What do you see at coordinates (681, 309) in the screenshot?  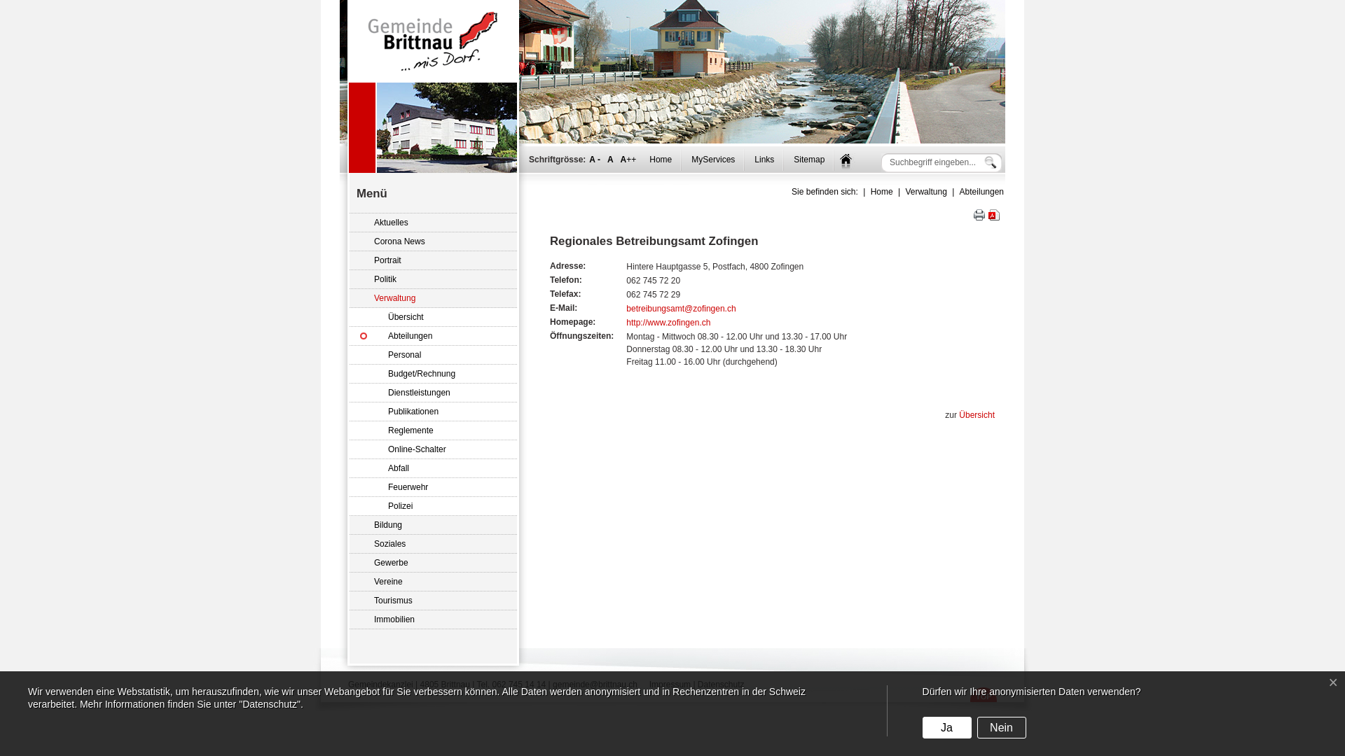 I see `betreibungsamt@zofingen.ch` at bounding box center [681, 309].